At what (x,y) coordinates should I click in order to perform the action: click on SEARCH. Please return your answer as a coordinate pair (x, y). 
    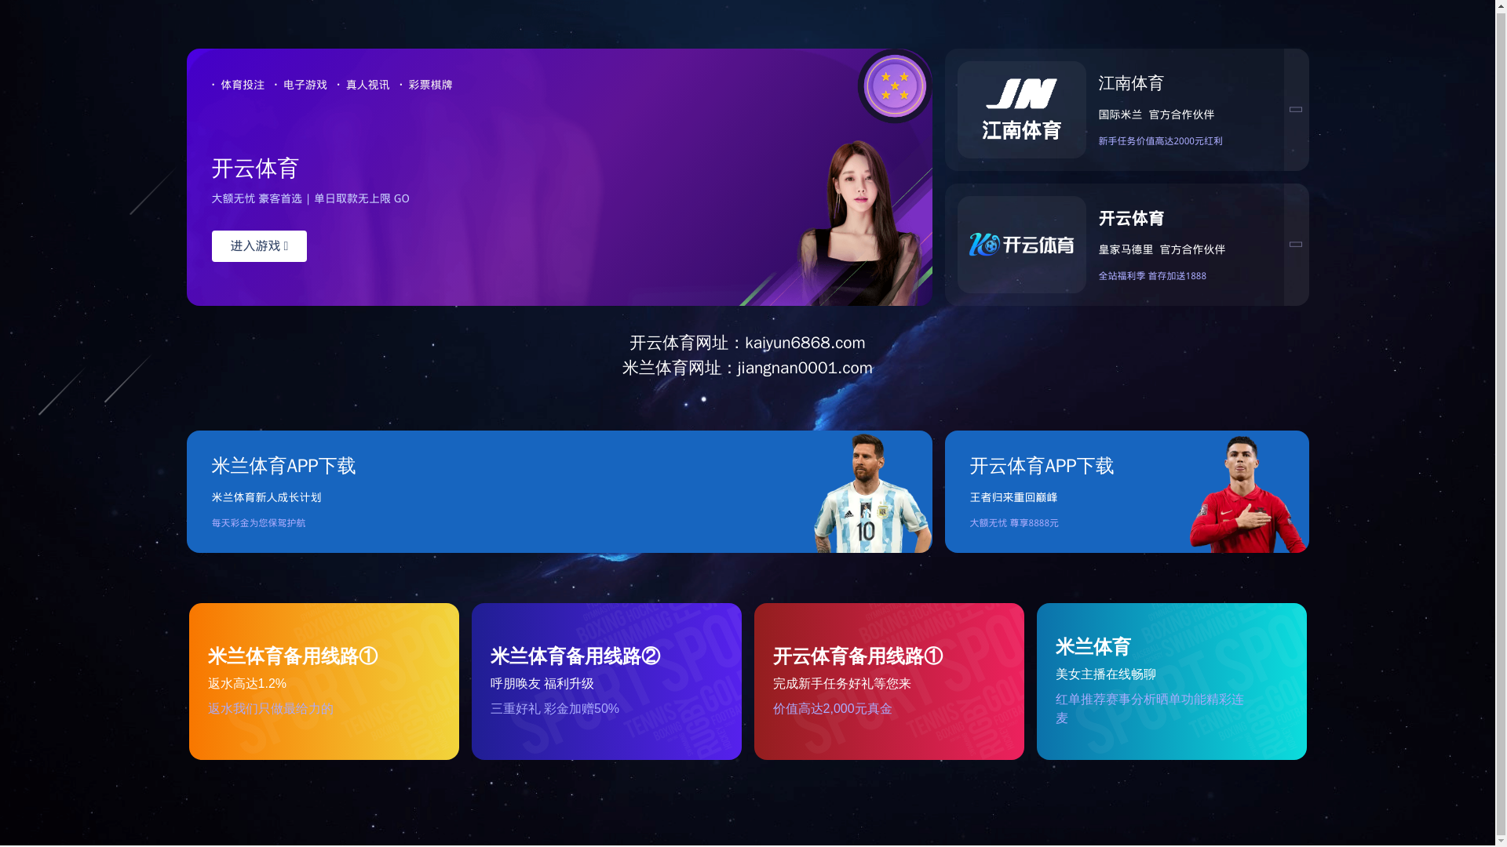
    Looking at the image, I should click on (1187, 81).